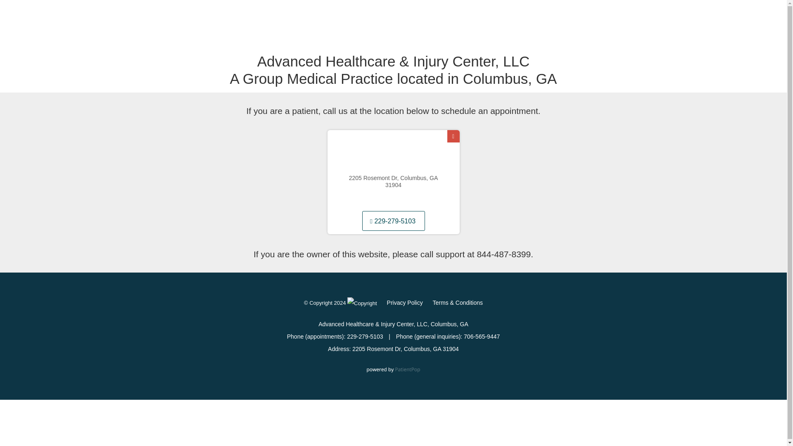 The height and width of the screenshot is (446, 793). Describe the element at coordinates (448, 38) in the screenshot. I see `Schedule a virtual visit` at that location.